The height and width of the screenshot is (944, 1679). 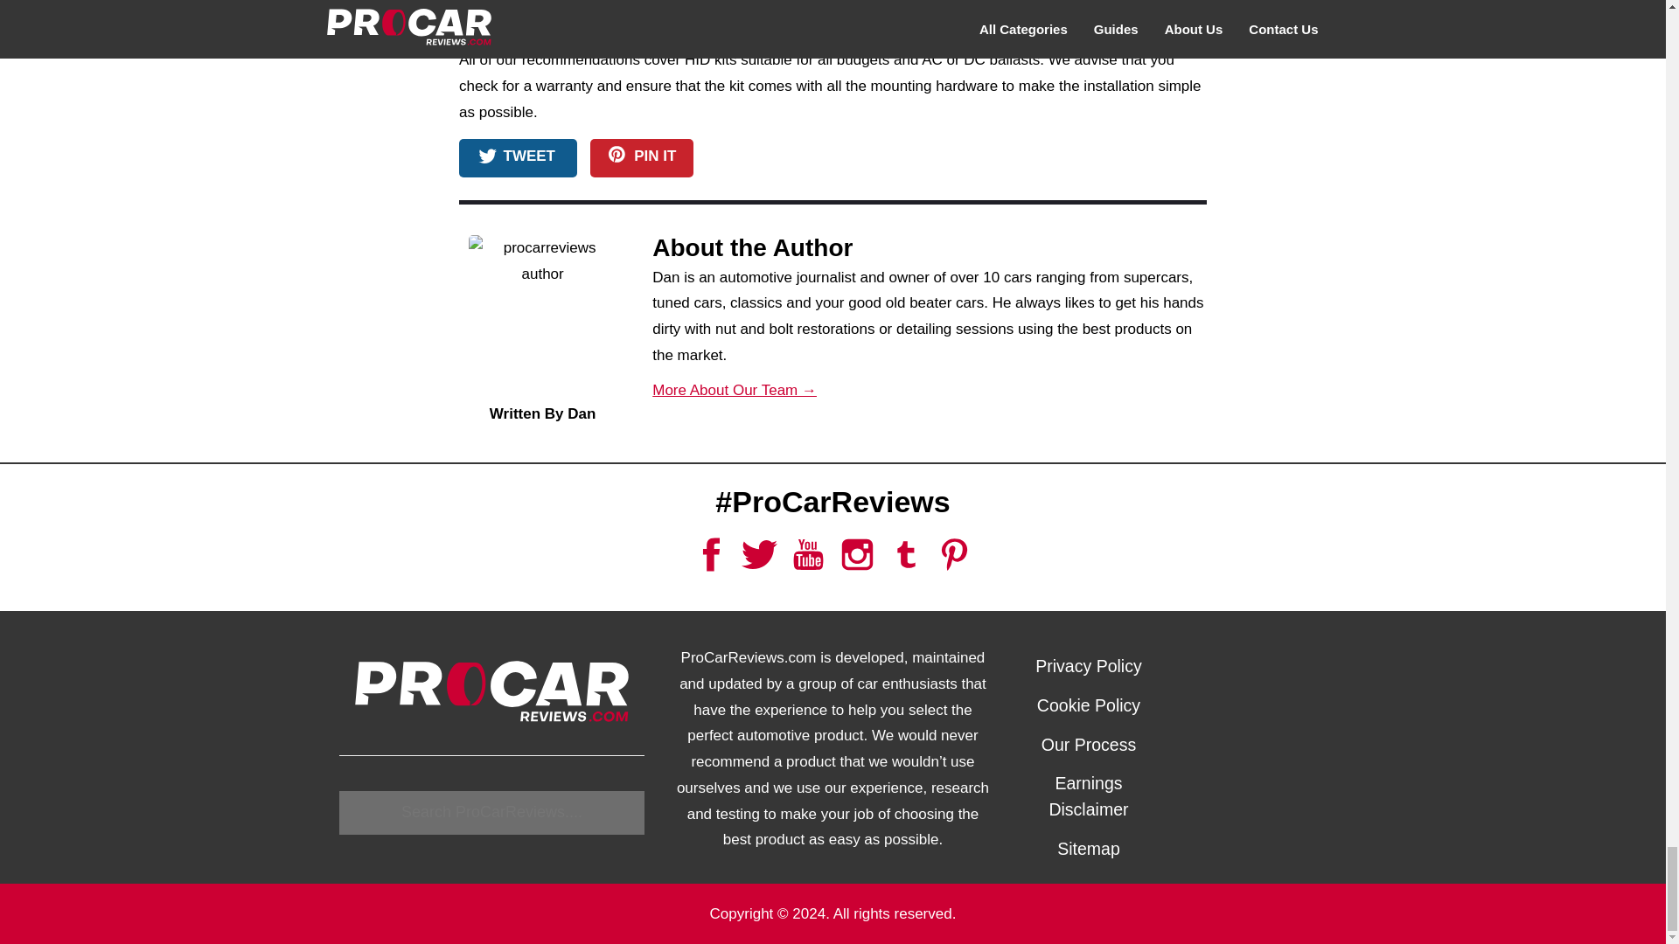 What do you see at coordinates (518, 157) in the screenshot?
I see `TWEET` at bounding box center [518, 157].